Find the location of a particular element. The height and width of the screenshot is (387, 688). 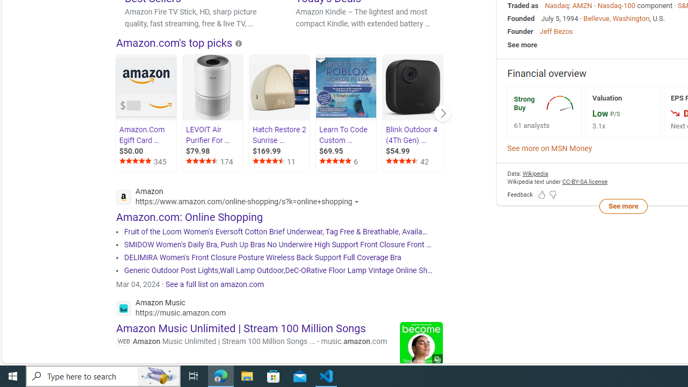

Valuation Low P/S 3.1x is located at coordinates (622, 112).